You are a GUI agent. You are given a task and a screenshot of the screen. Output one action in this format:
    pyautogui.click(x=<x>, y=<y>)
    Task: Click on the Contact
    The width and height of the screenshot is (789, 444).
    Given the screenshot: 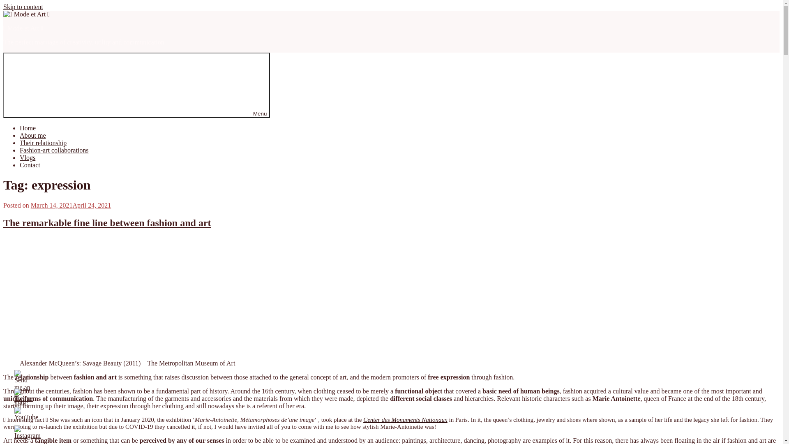 What is the action you would take?
    pyautogui.click(x=30, y=165)
    